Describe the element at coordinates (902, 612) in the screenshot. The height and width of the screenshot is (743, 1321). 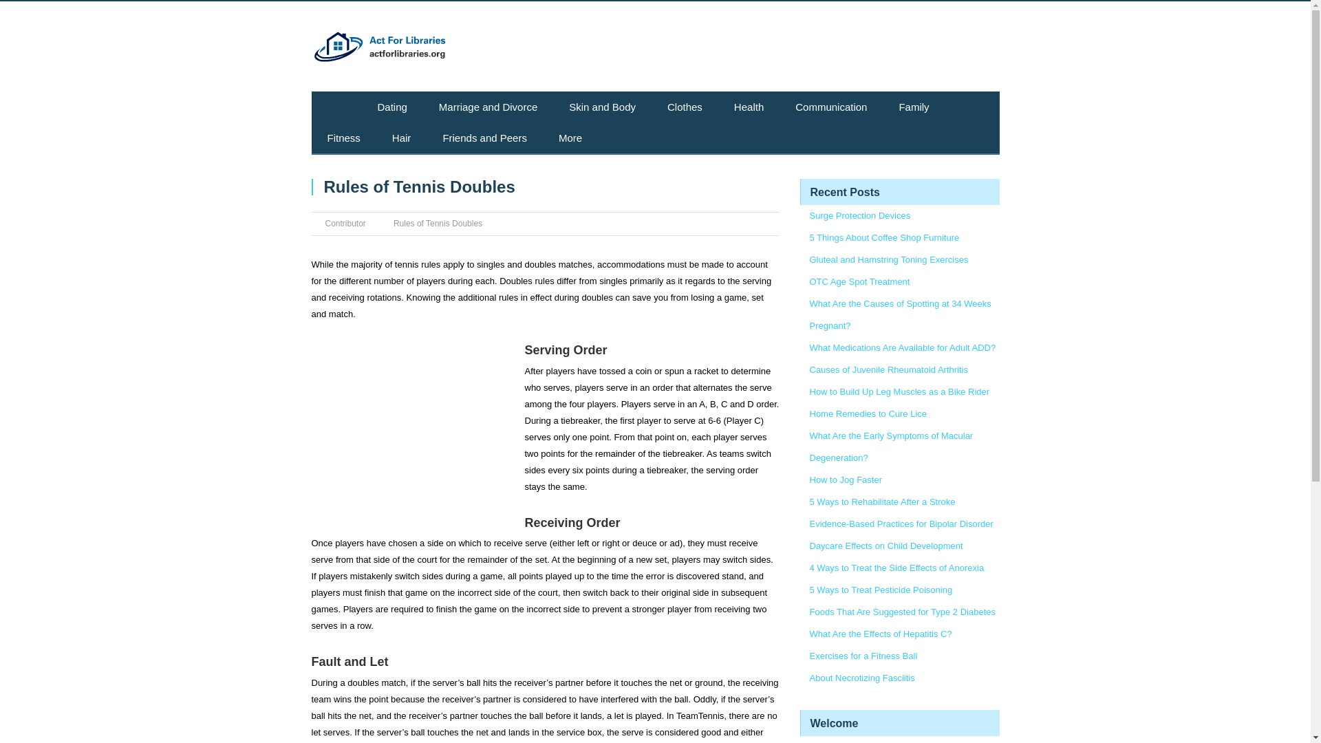
I see `Foods That Are Suggested for Type 2 Diabetes` at that location.